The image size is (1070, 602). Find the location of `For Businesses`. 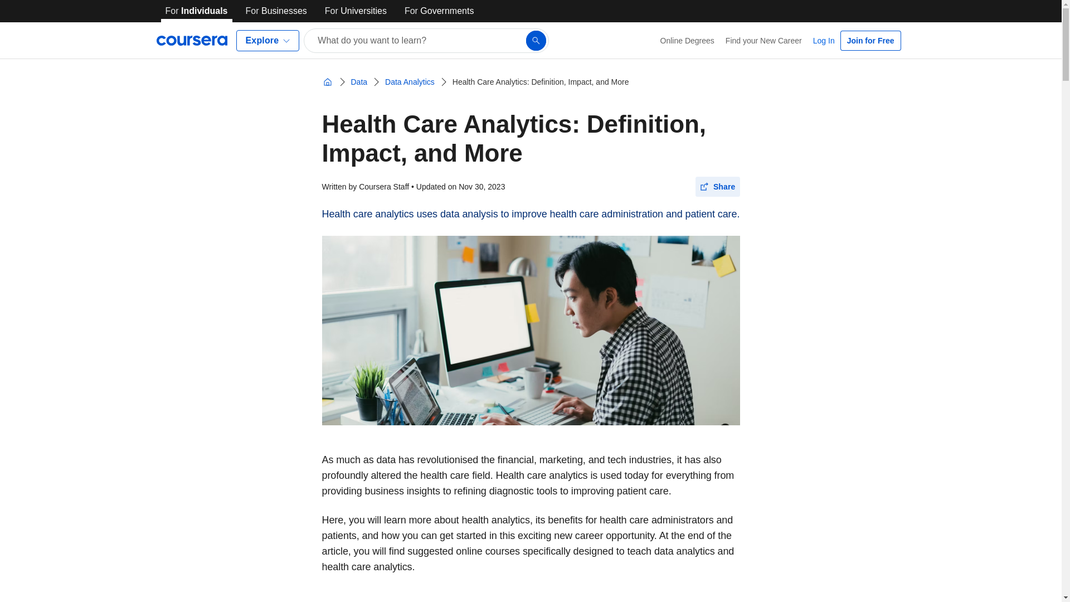

For Businesses is located at coordinates (276, 11).